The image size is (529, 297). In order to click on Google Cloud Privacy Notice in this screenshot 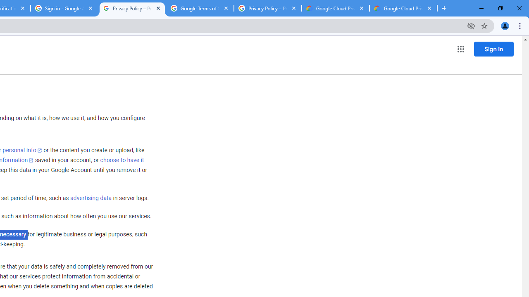, I will do `click(403, 8)`.